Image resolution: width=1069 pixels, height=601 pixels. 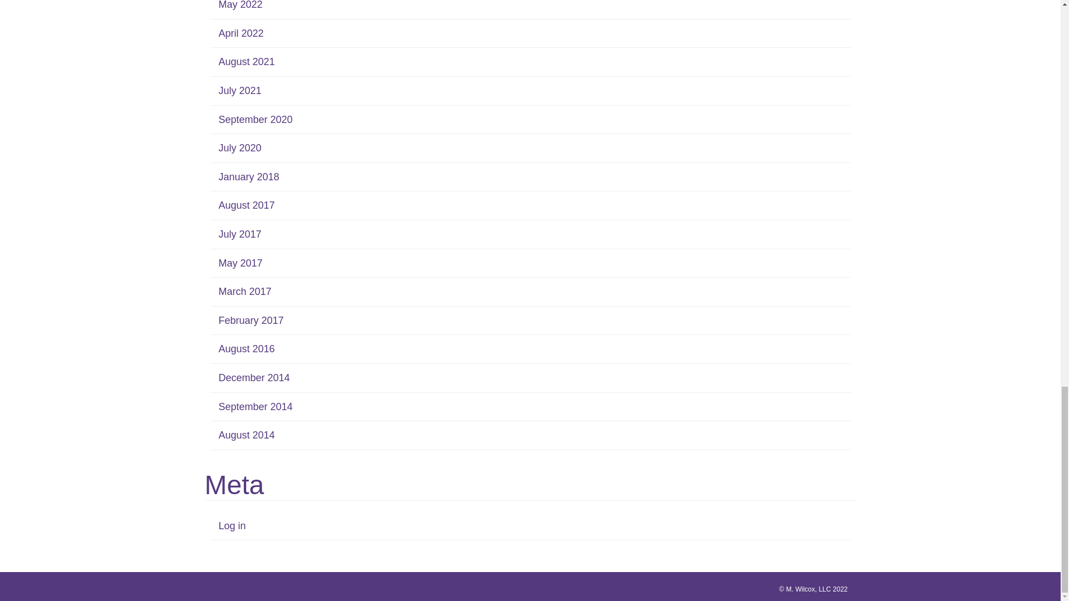 What do you see at coordinates (254, 377) in the screenshot?
I see `December 2014` at bounding box center [254, 377].